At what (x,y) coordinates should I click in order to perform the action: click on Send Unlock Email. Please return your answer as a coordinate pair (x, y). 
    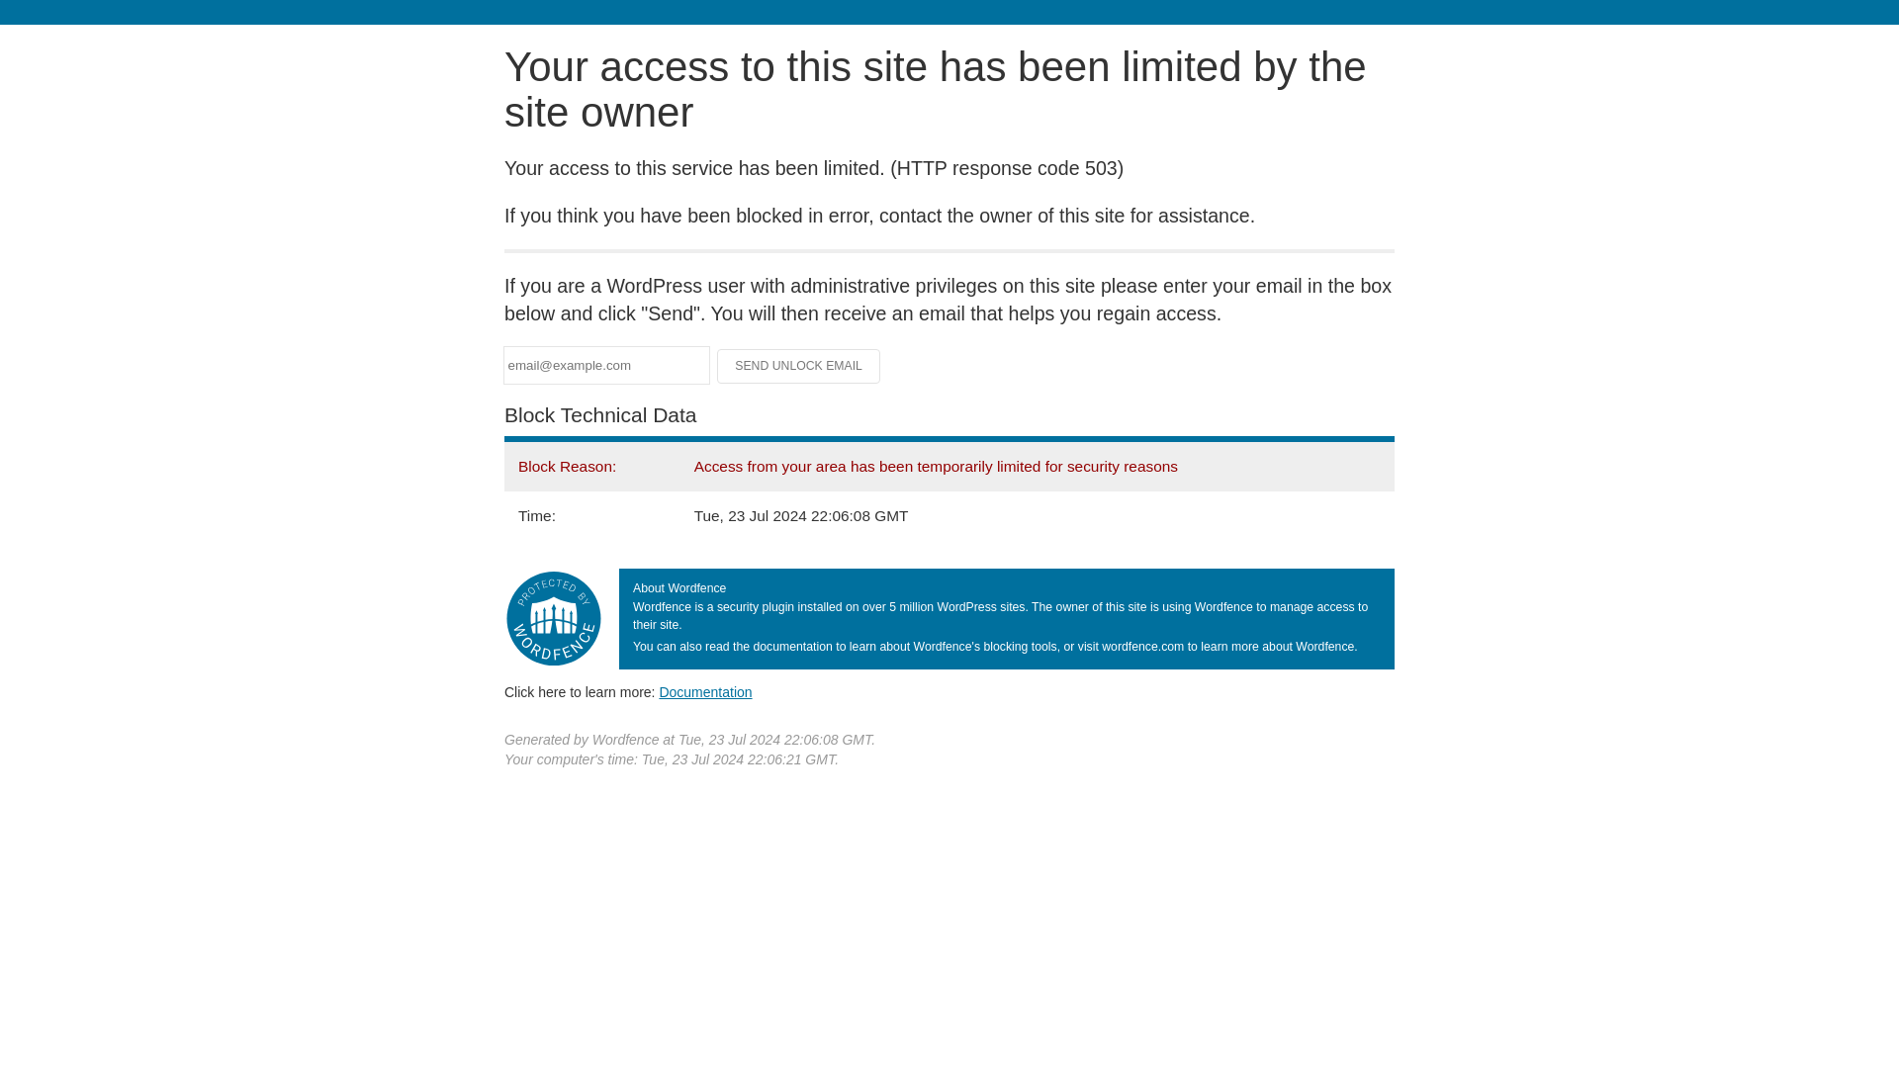
    Looking at the image, I should click on (799, 366).